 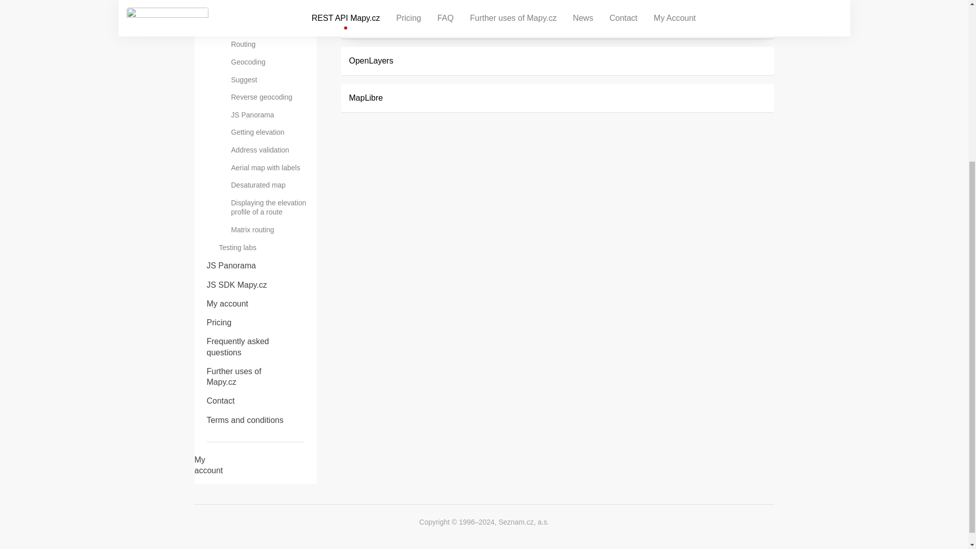 I want to click on Geocoding, so click(x=267, y=62).